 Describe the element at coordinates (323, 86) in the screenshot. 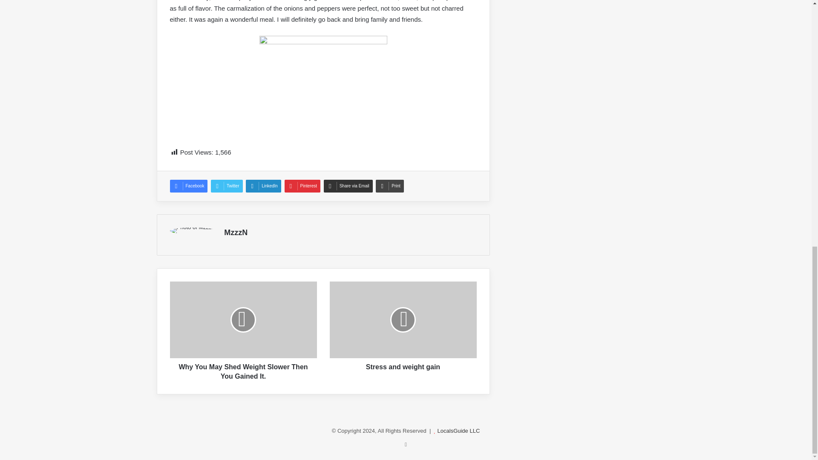

I see `mexican` at that location.